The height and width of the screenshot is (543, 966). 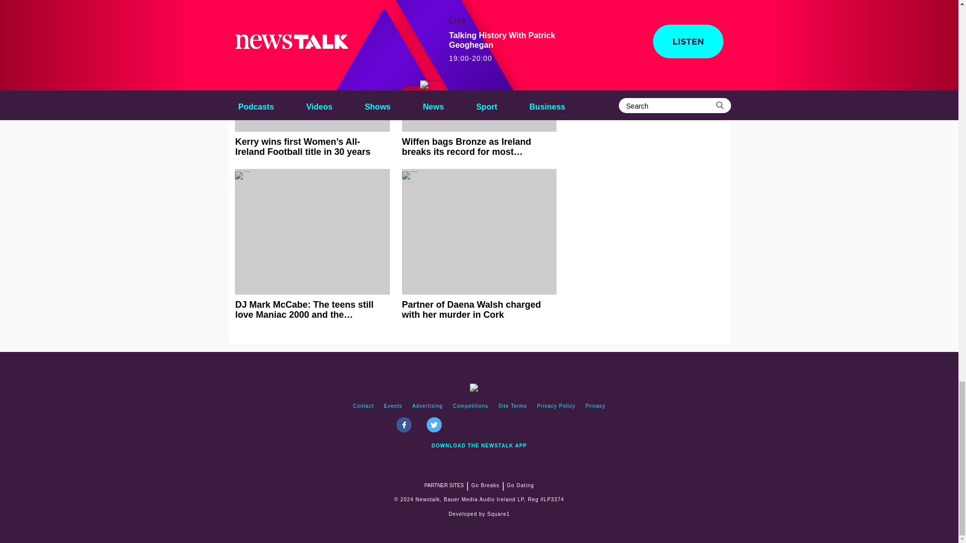 I want to click on competitions, so click(x=470, y=406).